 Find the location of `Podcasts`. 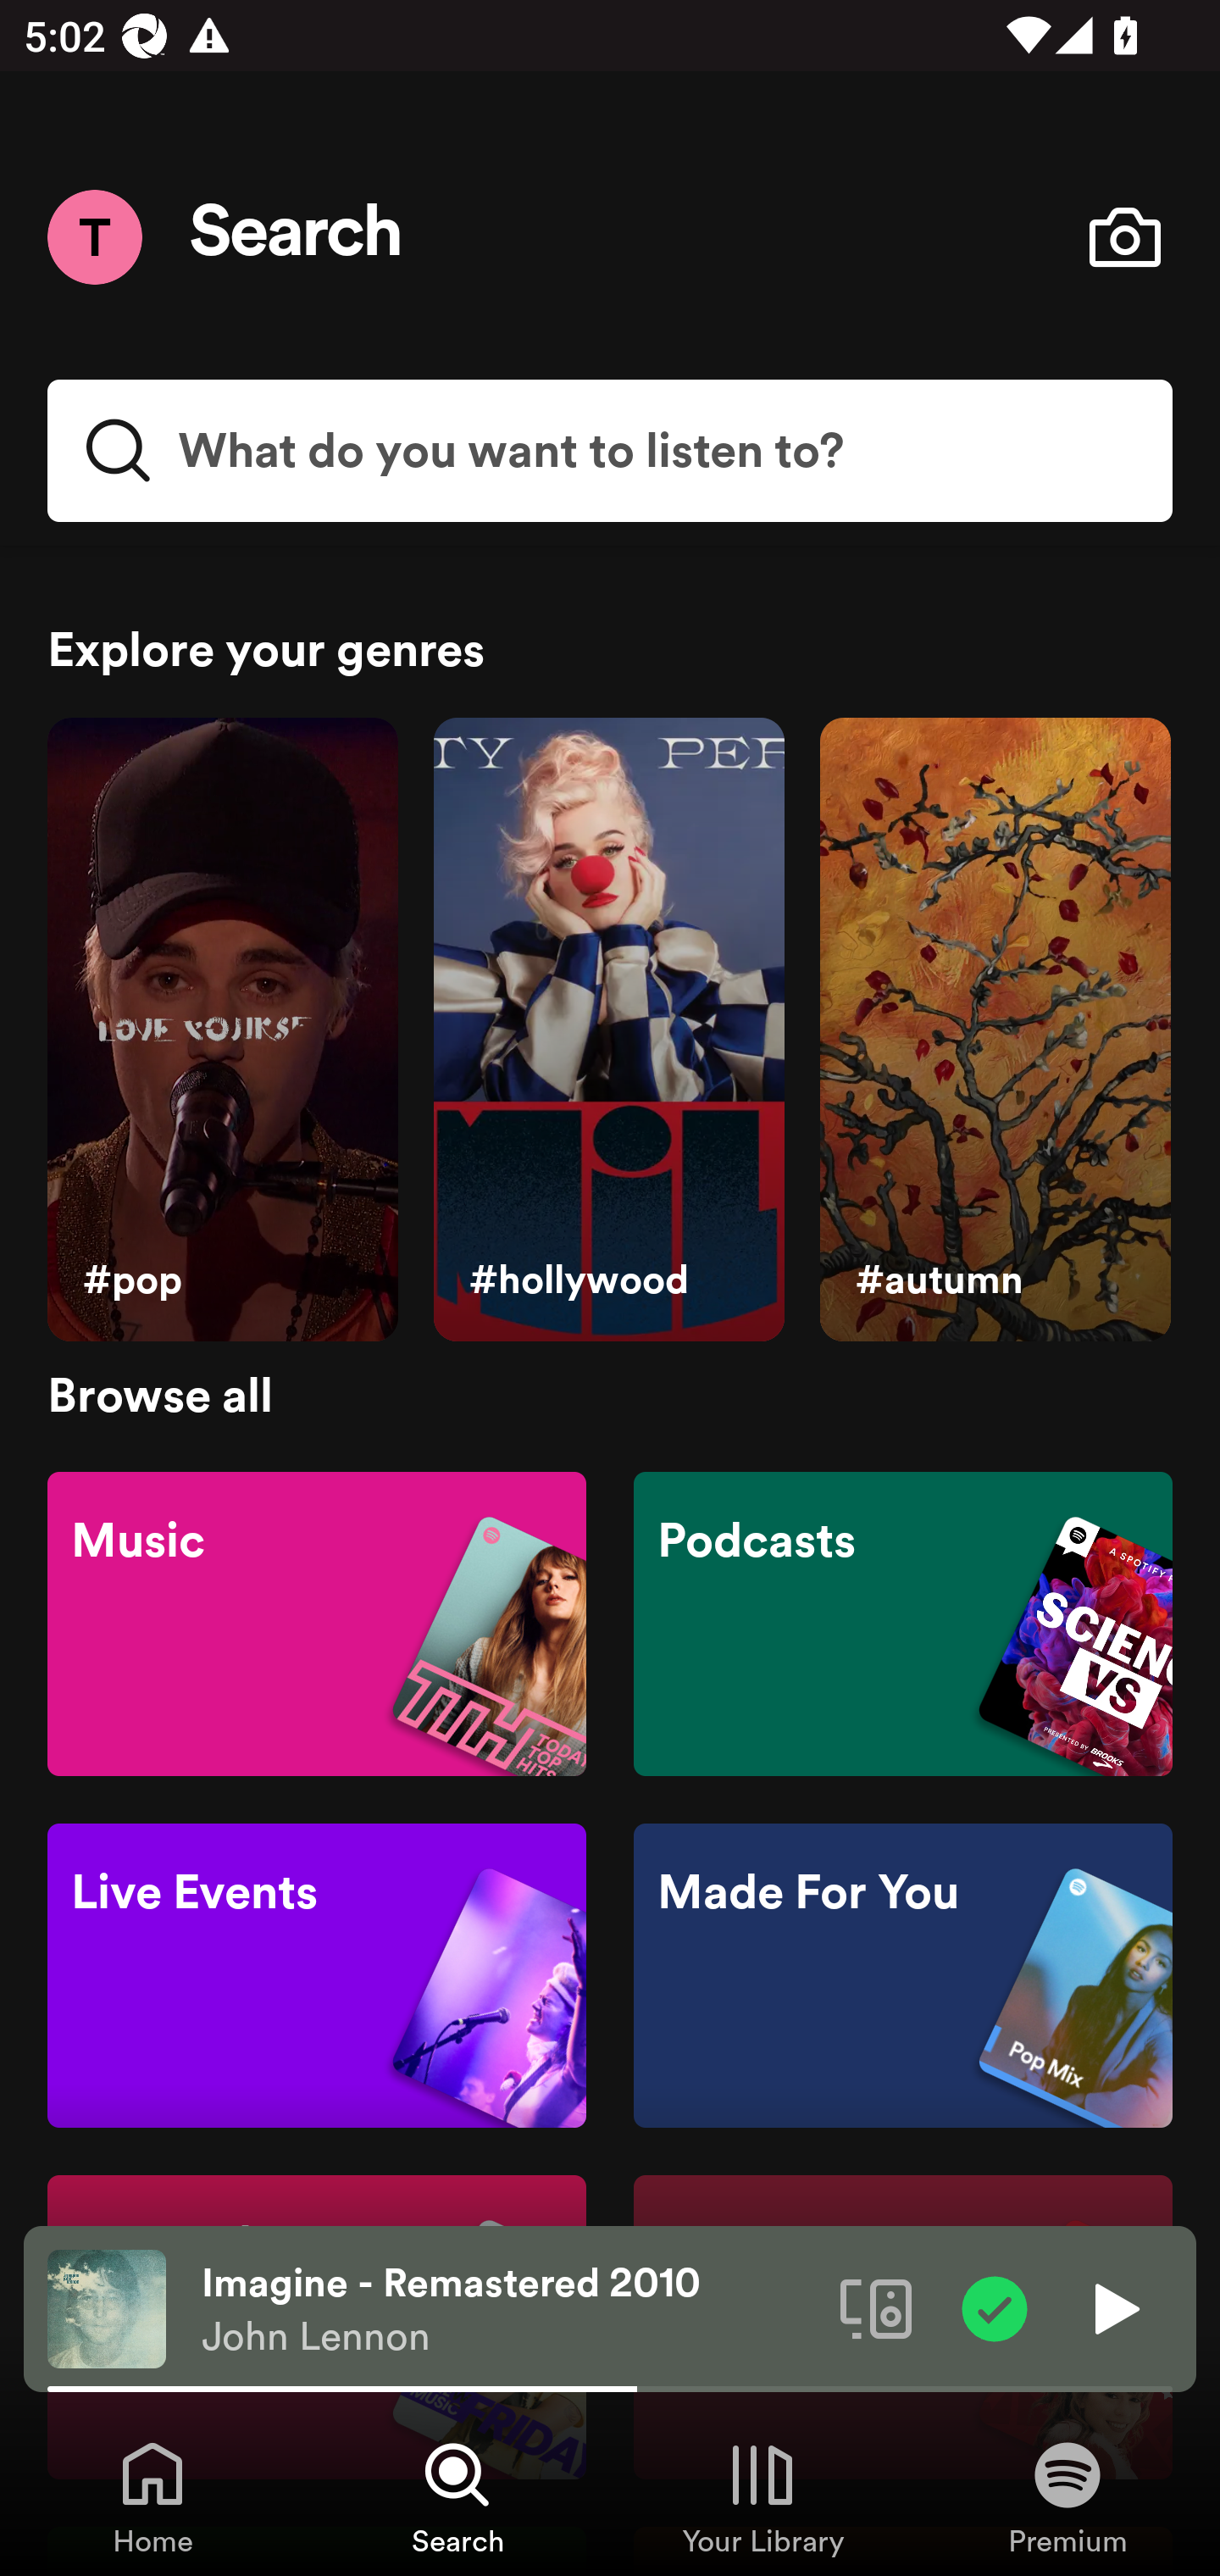

Podcasts is located at coordinates (902, 1622).